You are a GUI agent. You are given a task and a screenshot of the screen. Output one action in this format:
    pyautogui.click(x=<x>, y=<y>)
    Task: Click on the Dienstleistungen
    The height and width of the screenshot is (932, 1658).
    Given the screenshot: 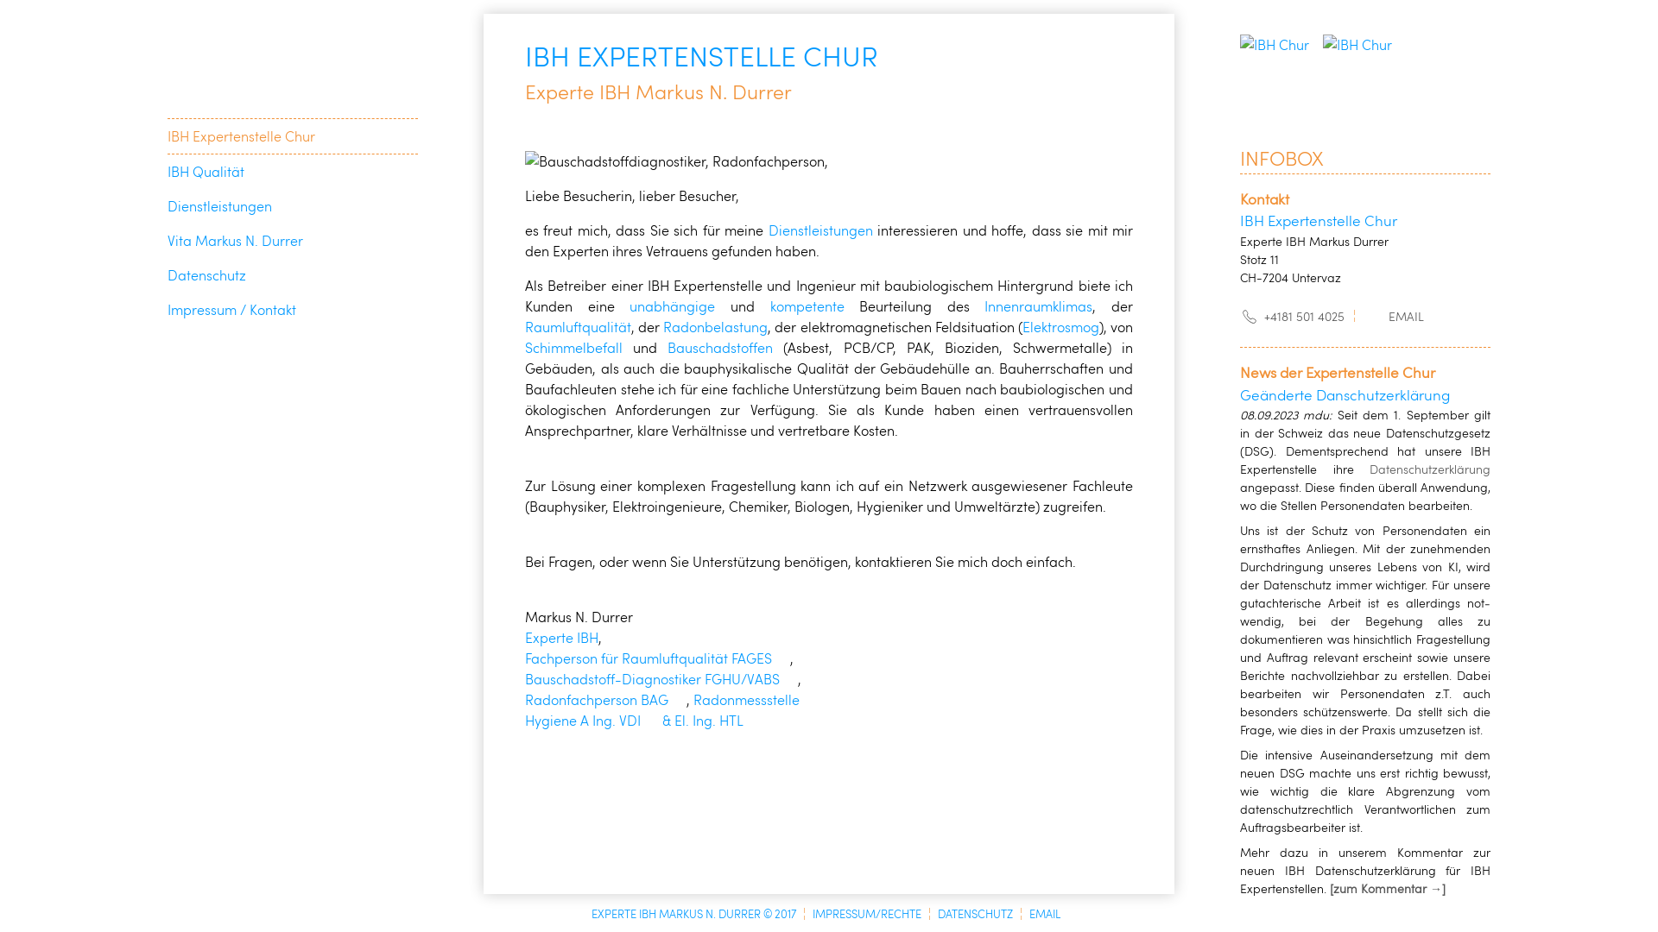 What is the action you would take?
    pyautogui.click(x=820, y=230)
    